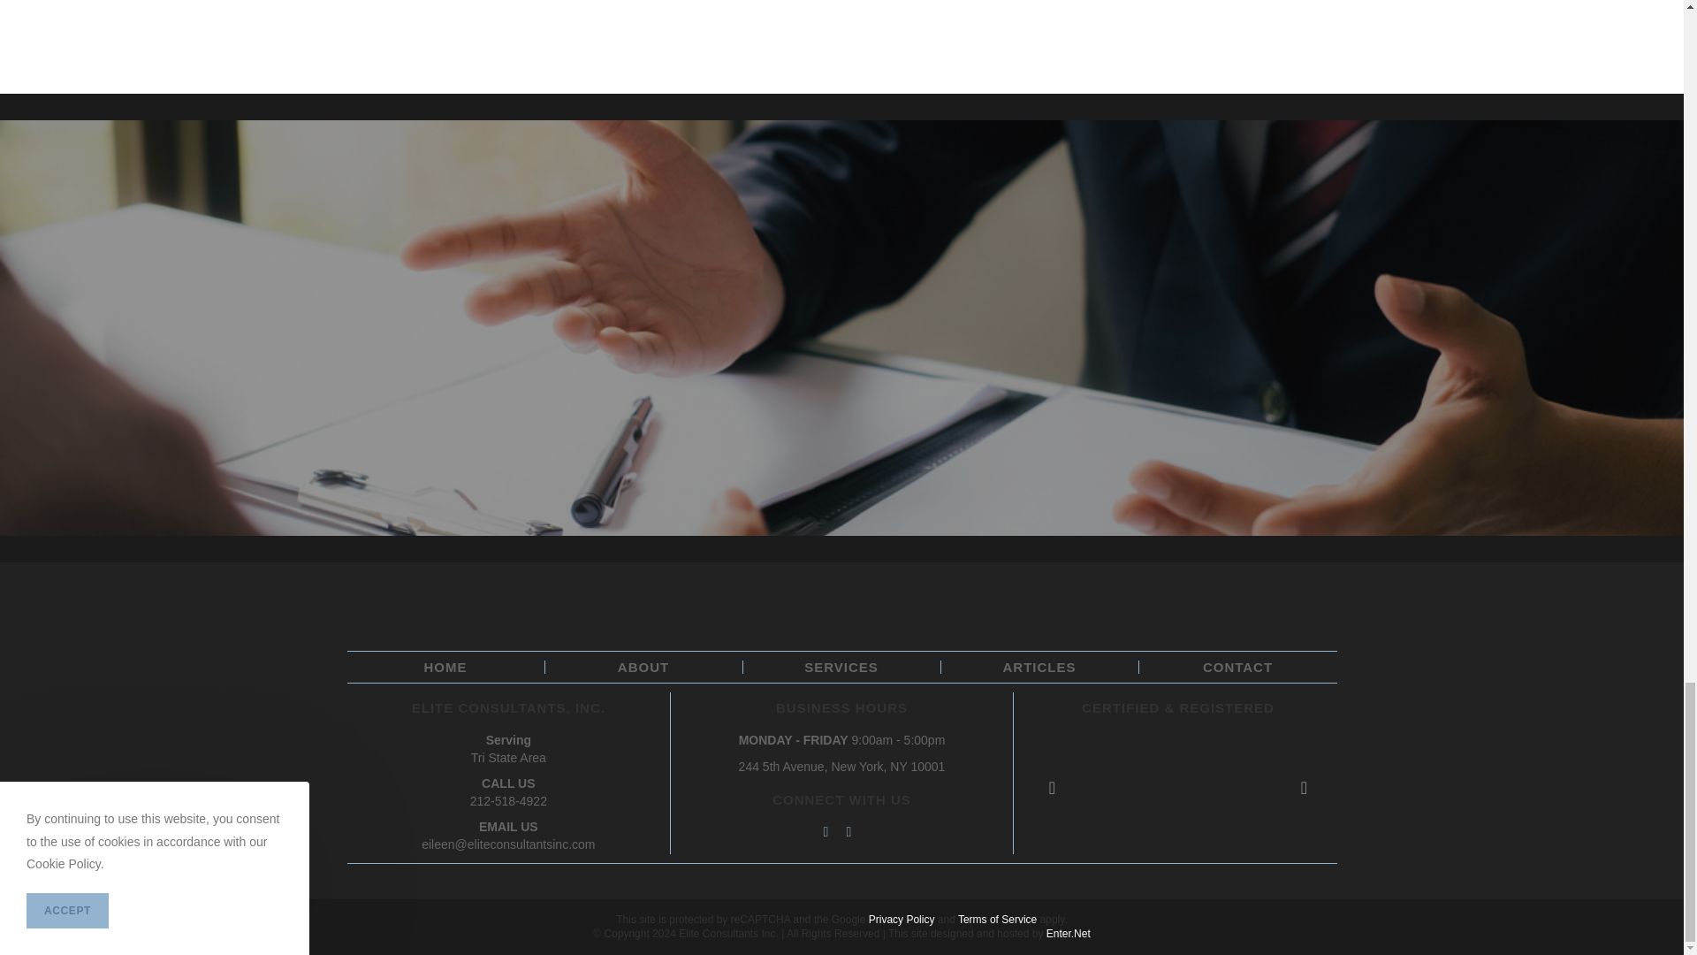 Image resolution: width=1697 pixels, height=955 pixels. Describe the element at coordinates (1237, 667) in the screenshot. I see `CONTACT` at that location.